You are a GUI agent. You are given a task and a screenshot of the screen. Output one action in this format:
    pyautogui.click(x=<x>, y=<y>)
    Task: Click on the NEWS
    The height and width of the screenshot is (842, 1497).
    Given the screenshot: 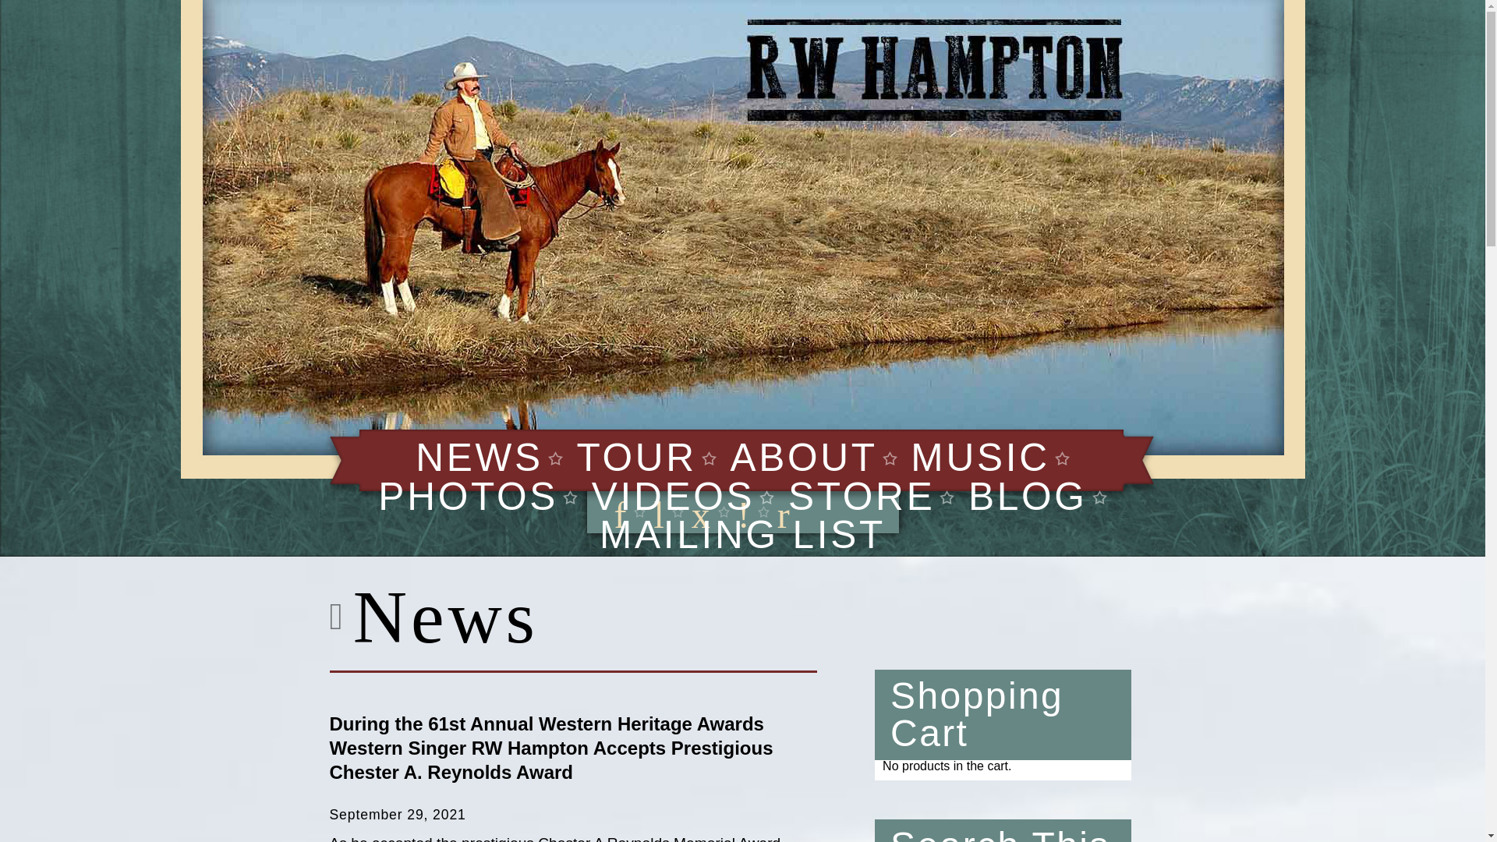 What is the action you would take?
    pyautogui.click(x=479, y=457)
    